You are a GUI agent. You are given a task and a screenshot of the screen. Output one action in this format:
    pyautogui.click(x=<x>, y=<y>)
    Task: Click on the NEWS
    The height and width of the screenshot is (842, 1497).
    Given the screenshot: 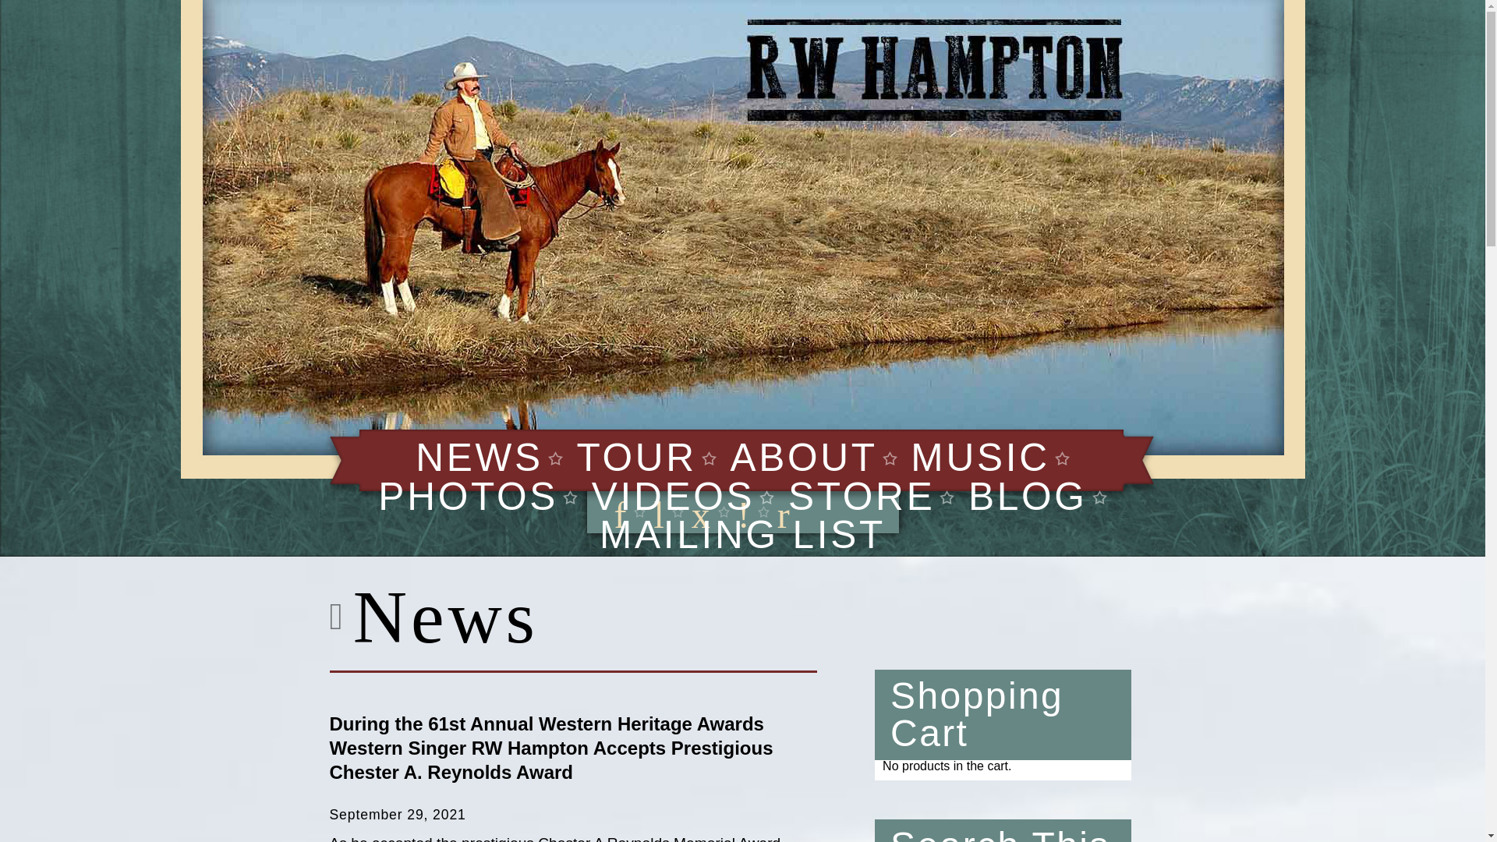 What is the action you would take?
    pyautogui.click(x=479, y=457)
    